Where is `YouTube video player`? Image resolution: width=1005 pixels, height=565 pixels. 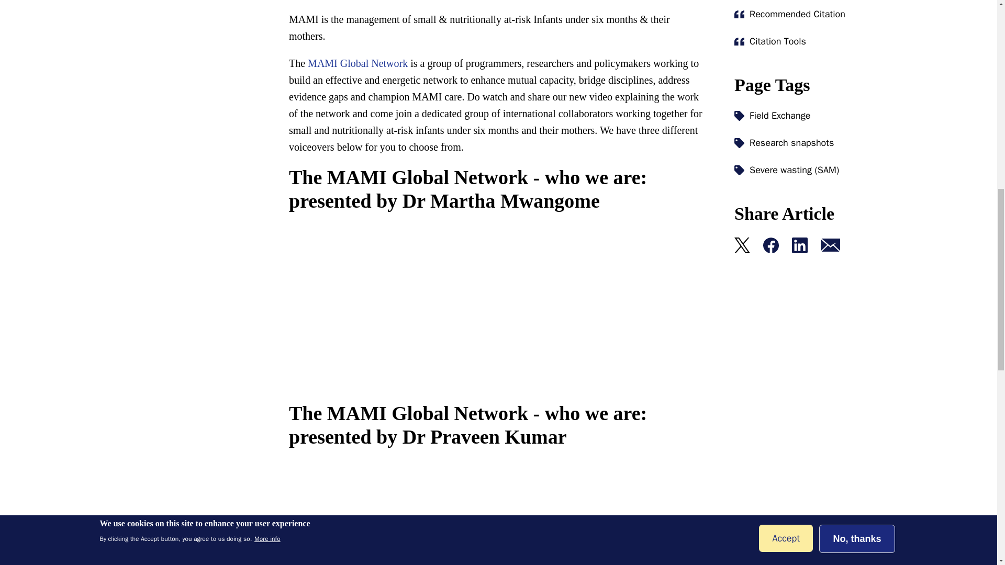
YouTube video player is located at coordinates (435, 514).